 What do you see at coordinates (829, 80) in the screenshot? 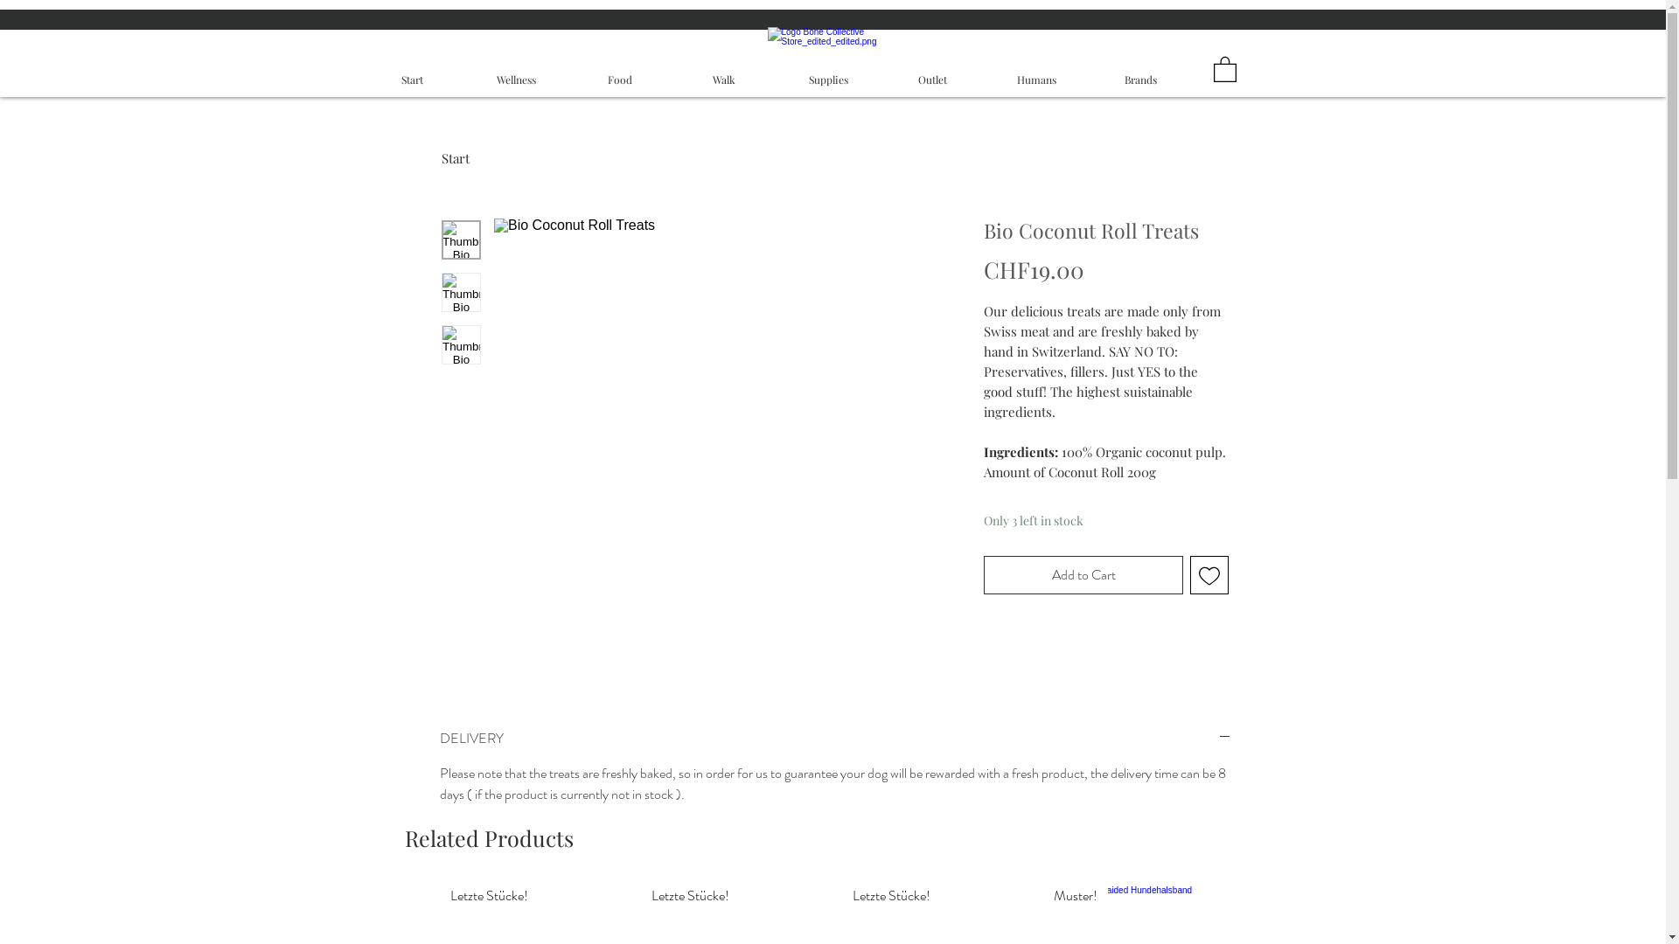
I see `Supplies` at bounding box center [829, 80].